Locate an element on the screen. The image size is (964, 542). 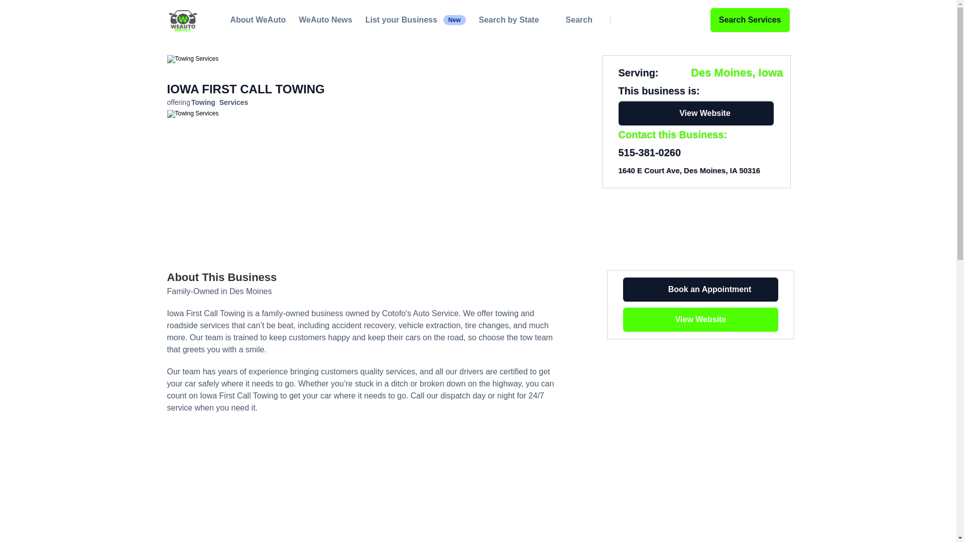
Book an Appointment is located at coordinates (700, 289).